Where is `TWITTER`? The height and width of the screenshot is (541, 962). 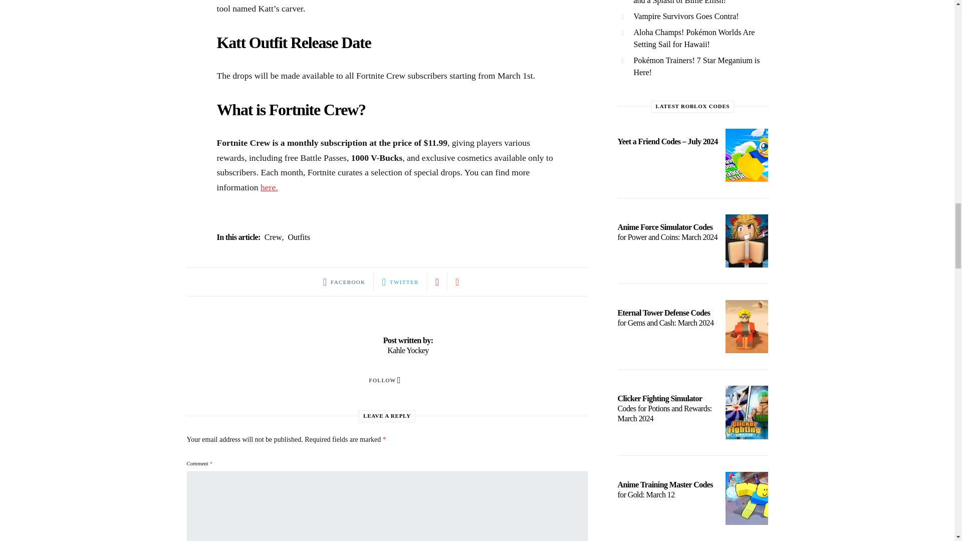
TWITTER is located at coordinates (400, 282).